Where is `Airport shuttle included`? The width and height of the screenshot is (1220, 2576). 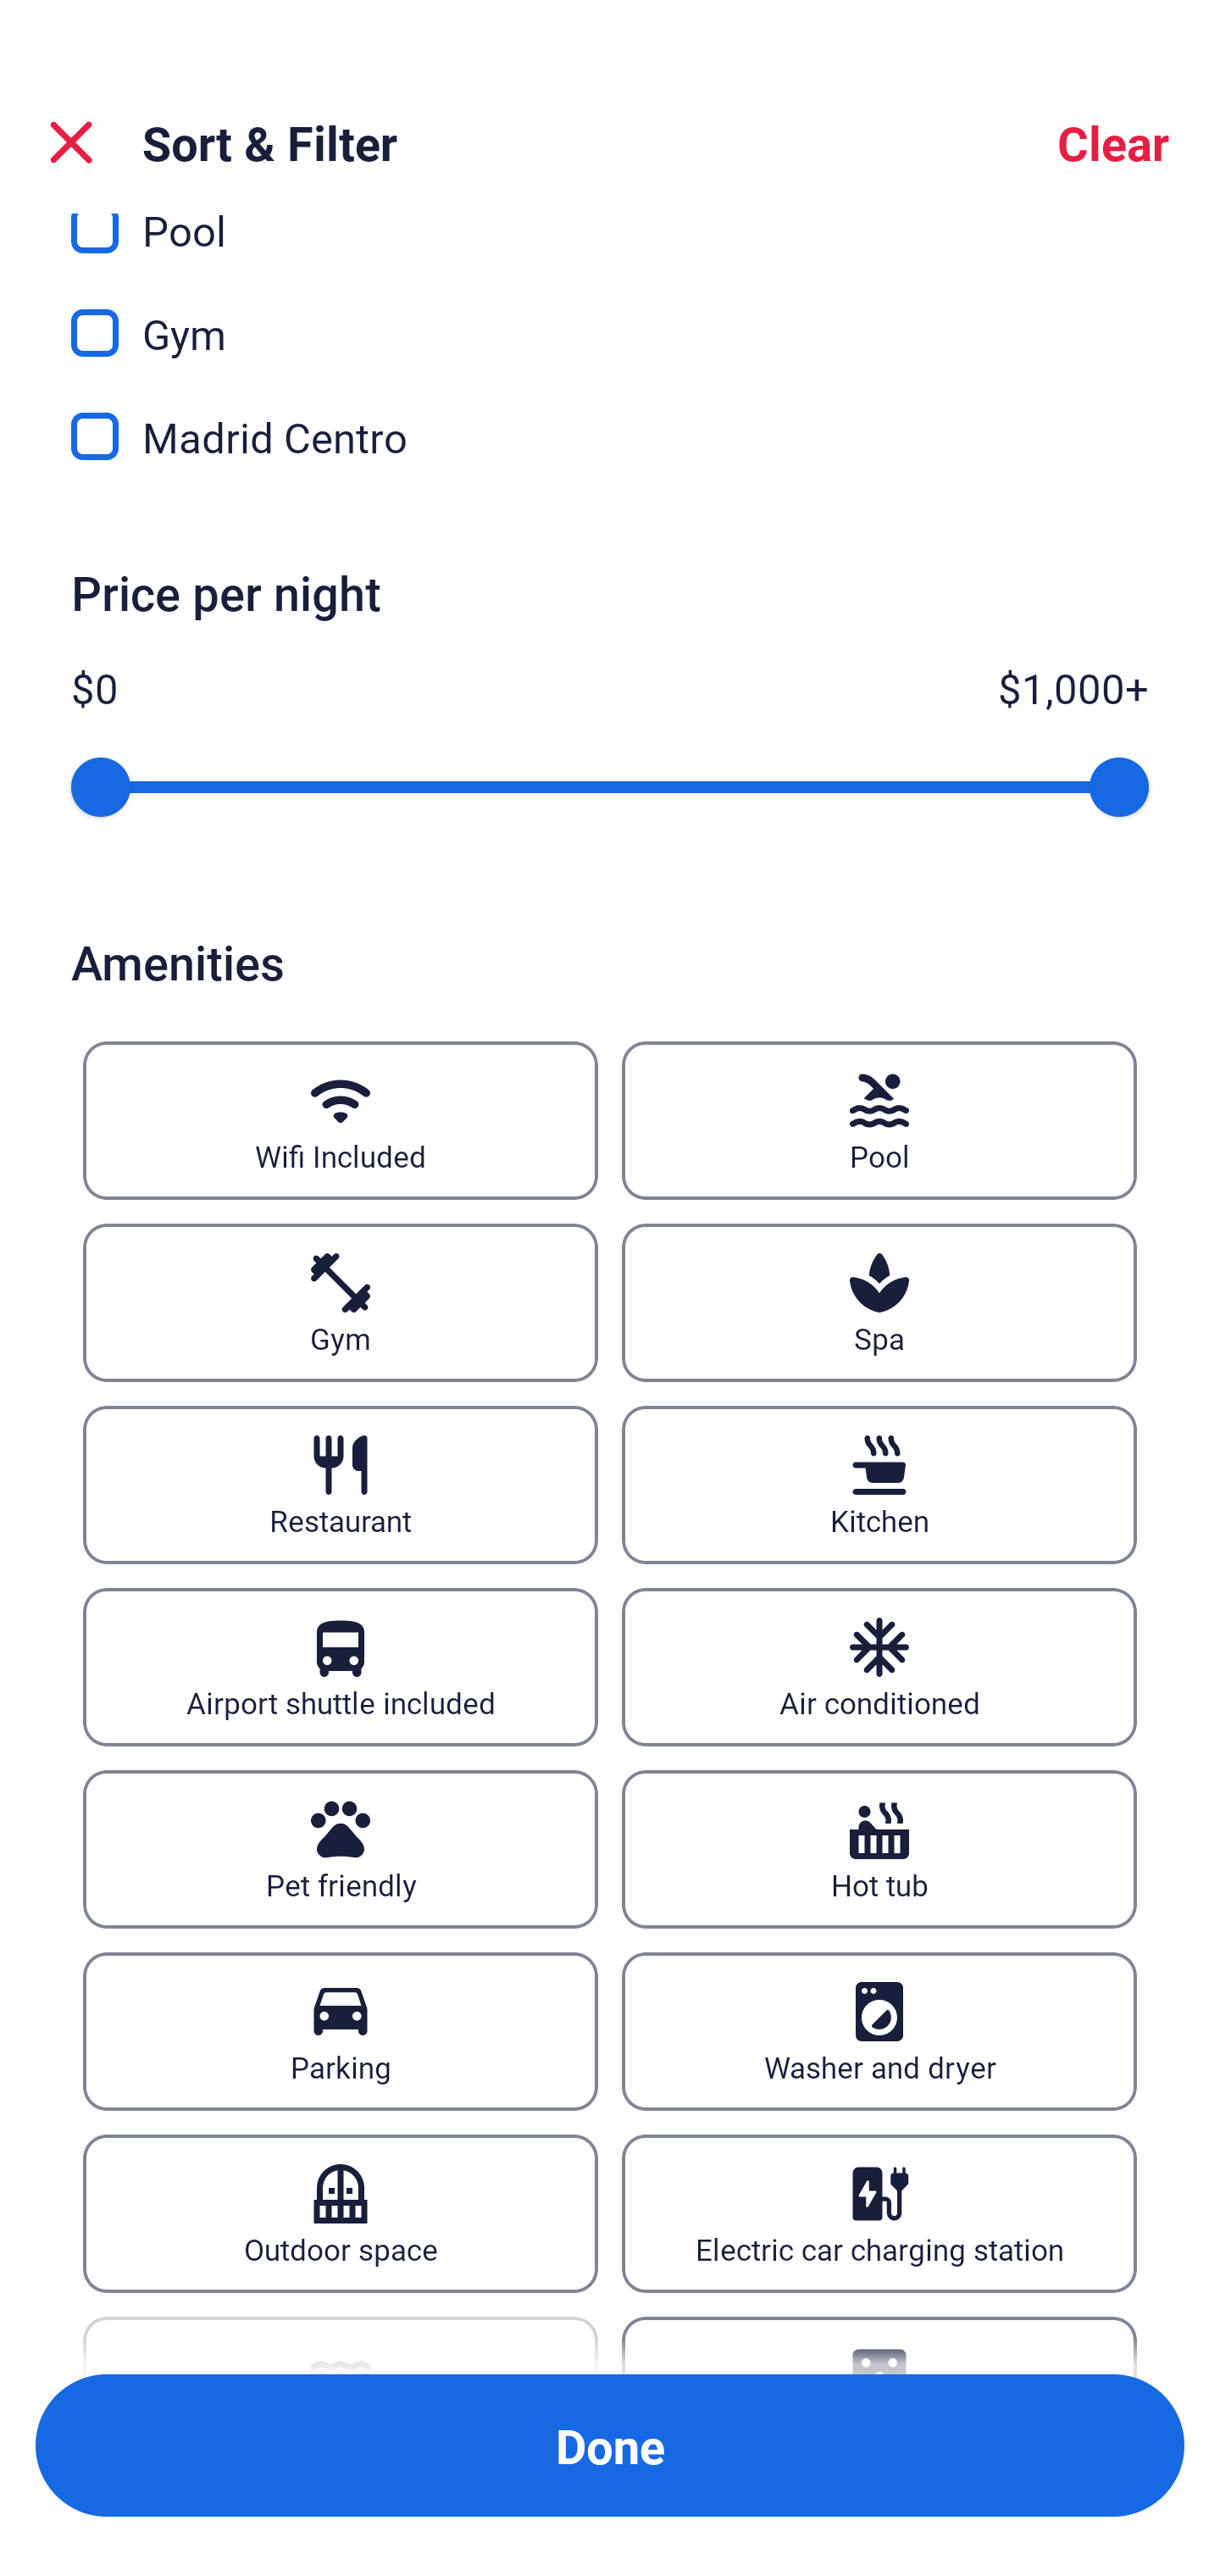
Airport shuttle included is located at coordinates (340, 1666).